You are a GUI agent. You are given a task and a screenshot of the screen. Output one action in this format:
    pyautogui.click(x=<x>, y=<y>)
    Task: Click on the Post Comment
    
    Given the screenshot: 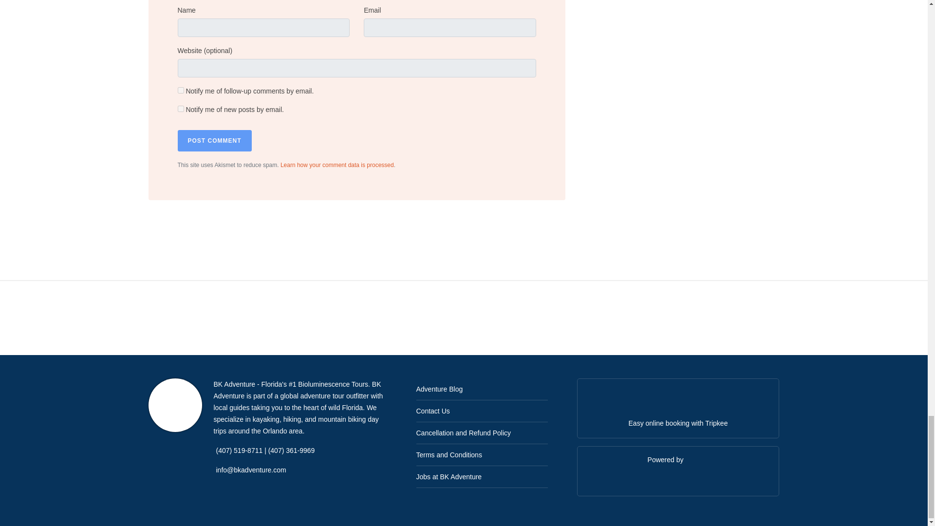 What is the action you would take?
    pyautogui.click(x=214, y=140)
    